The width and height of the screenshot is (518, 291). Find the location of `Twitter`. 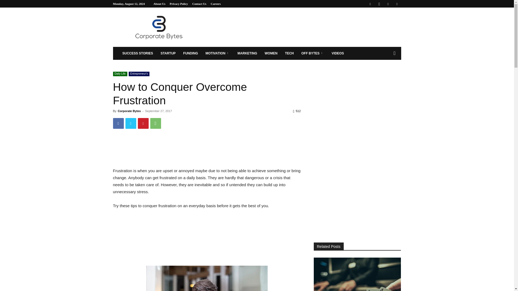

Twitter is located at coordinates (131, 123).